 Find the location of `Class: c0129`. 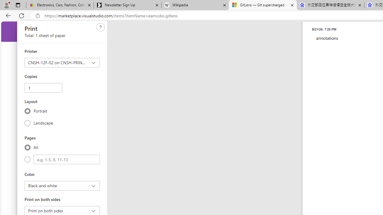

Class: c0129 is located at coordinates (101, 27).